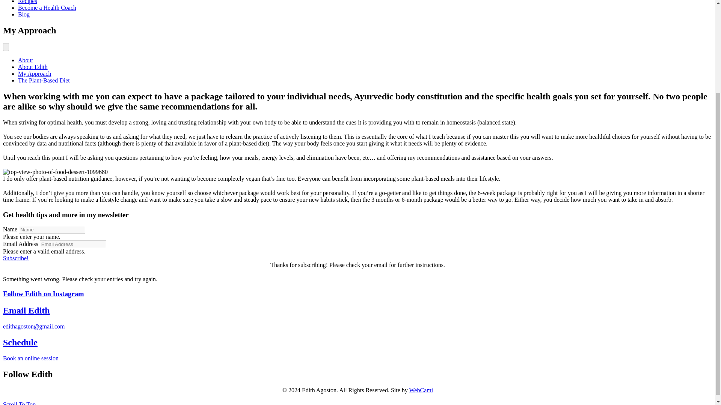 This screenshot has width=721, height=405. What do you see at coordinates (44, 294) in the screenshot?
I see `Follow Edith on Instagram` at bounding box center [44, 294].